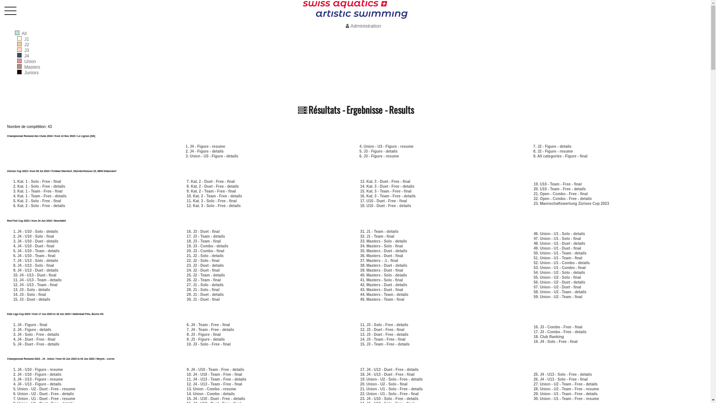  Describe the element at coordinates (387, 187) in the screenshot. I see `14. Kat. 3 - Duet - Free - details` at that location.